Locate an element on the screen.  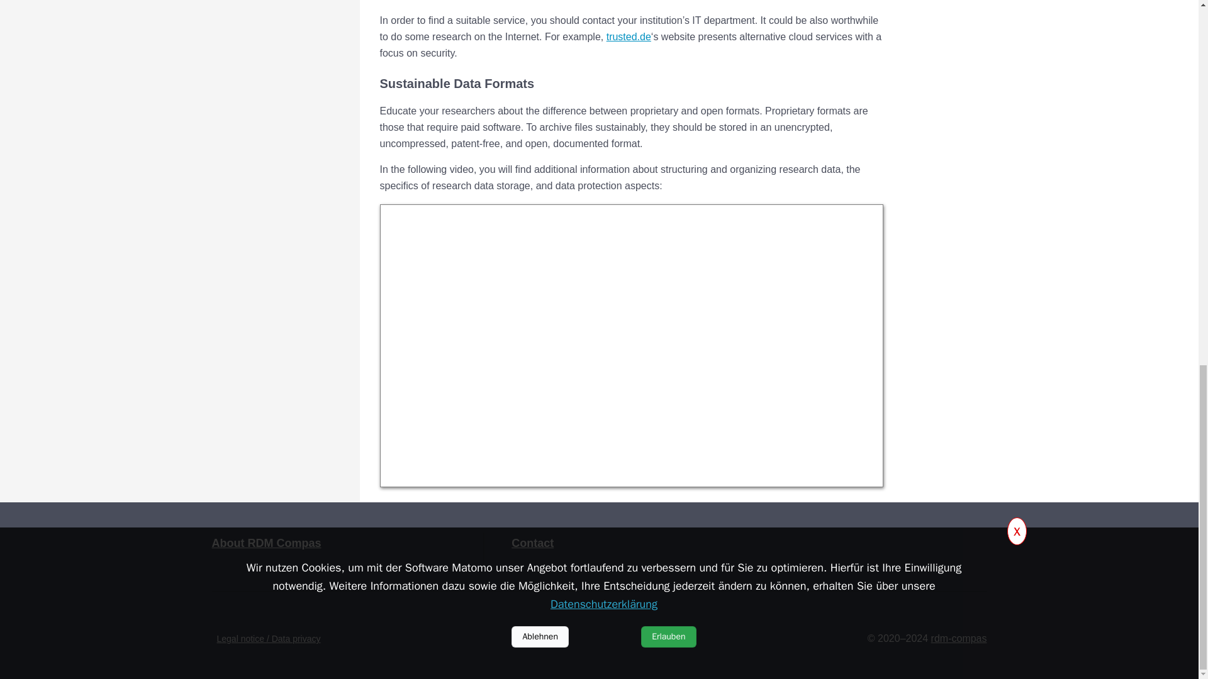
Back to homepage is located at coordinates (959, 638).